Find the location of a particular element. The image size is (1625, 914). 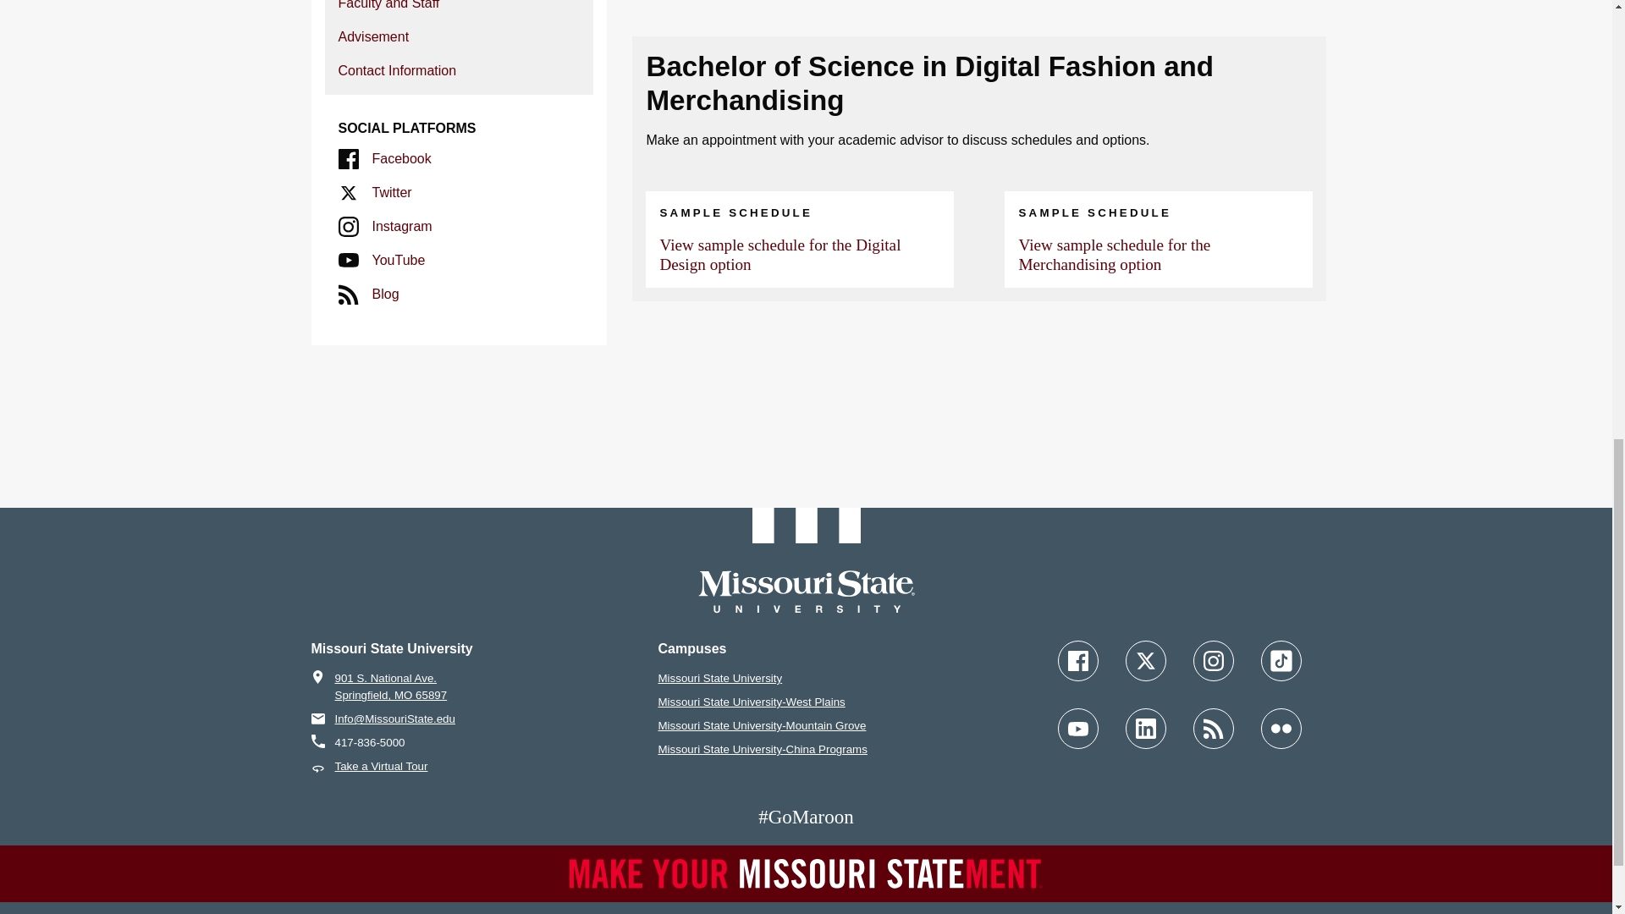

Follow Missouri State Blogs is located at coordinates (1213, 728).